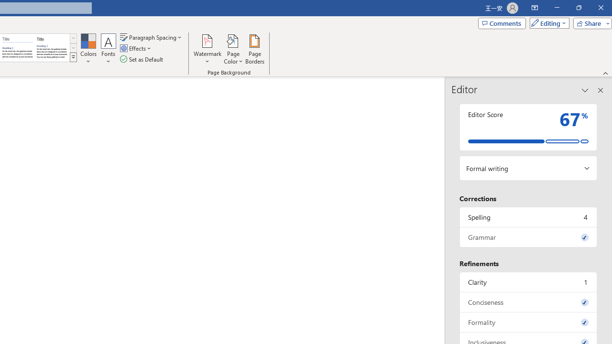 Image resolution: width=612 pixels, height=344 pixels. What do you see at coordinates (254, 49) in the screenshot?
I see `Page Borders...` at bounding box center [254, 49].